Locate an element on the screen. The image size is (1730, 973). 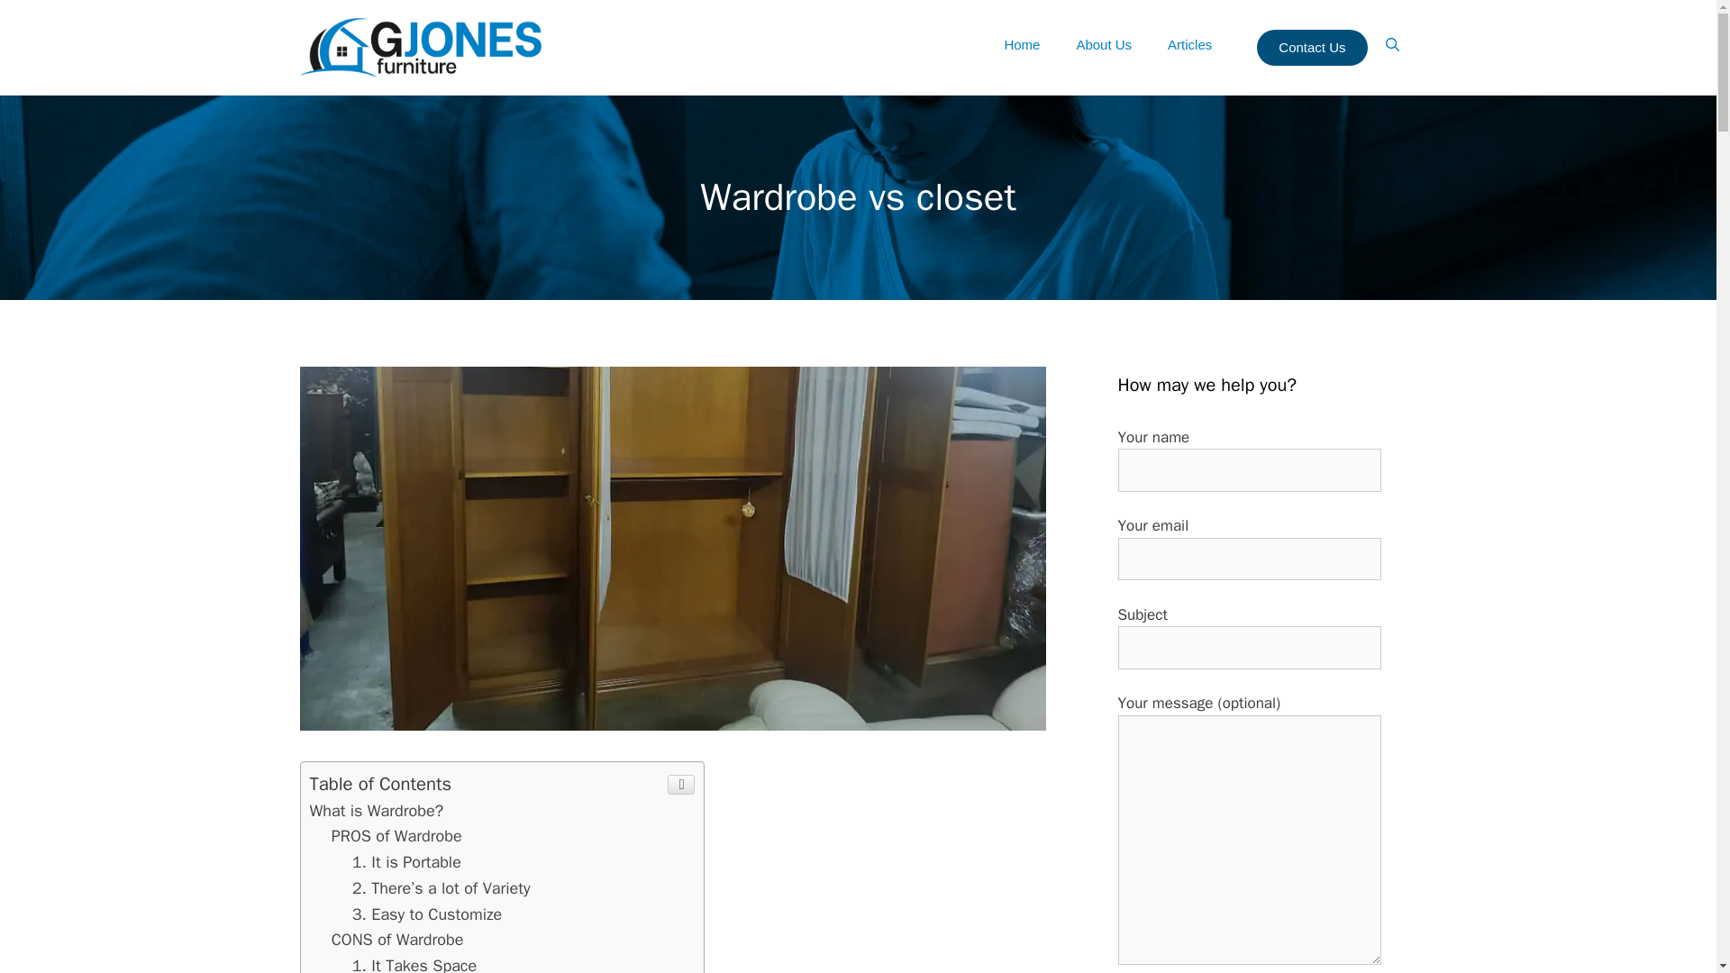
CONS of Wardrobe is located at coordinates (397, 940).